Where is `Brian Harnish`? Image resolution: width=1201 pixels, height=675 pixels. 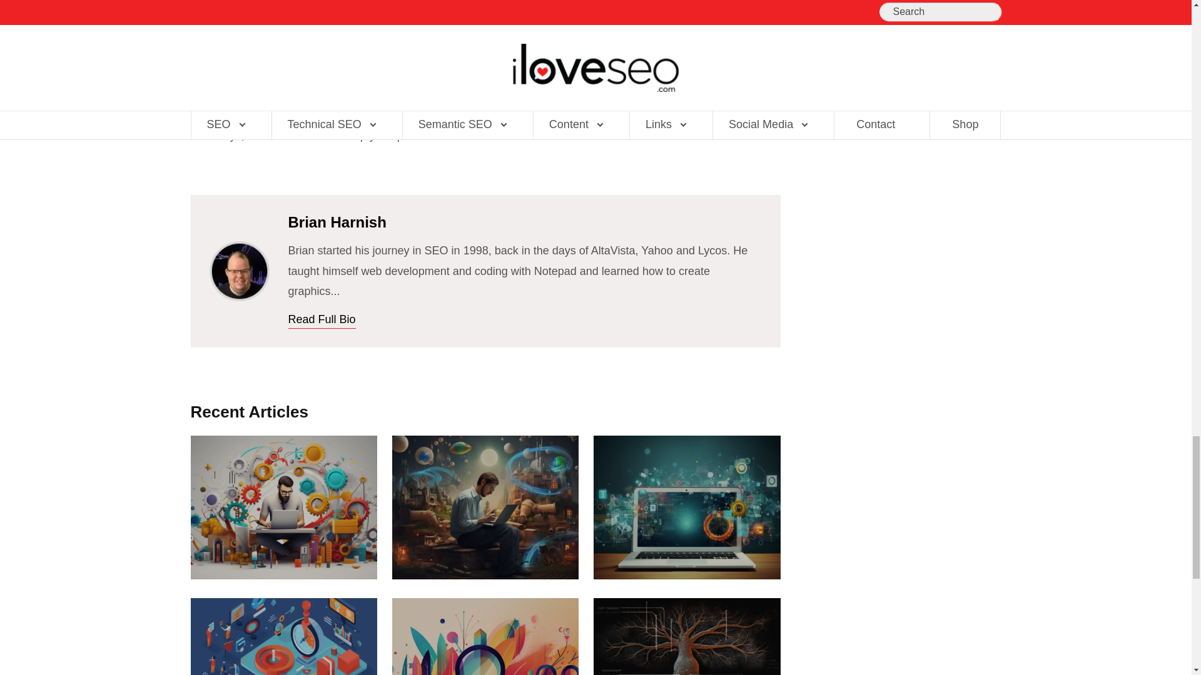 Brian Harnish is located at coordinates (239, 251).